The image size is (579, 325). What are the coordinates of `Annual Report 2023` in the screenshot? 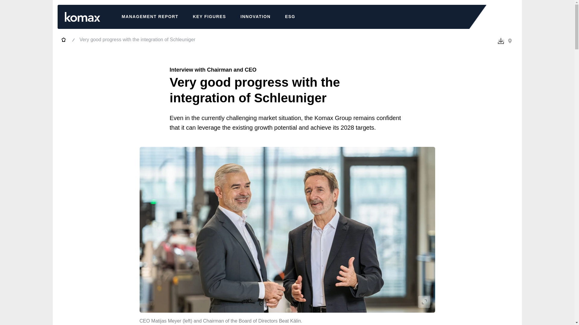 It's located at (82, 17).